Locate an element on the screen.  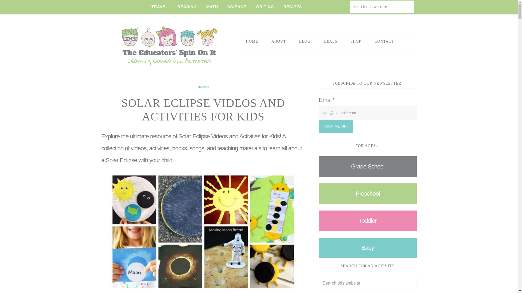
HOME is located at coordinates (252, 41).